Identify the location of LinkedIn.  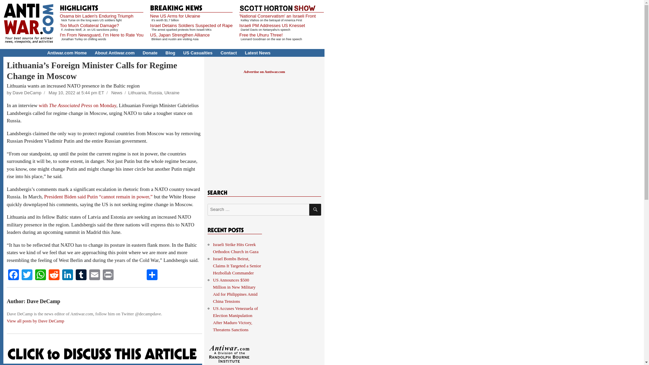
(68, 275).